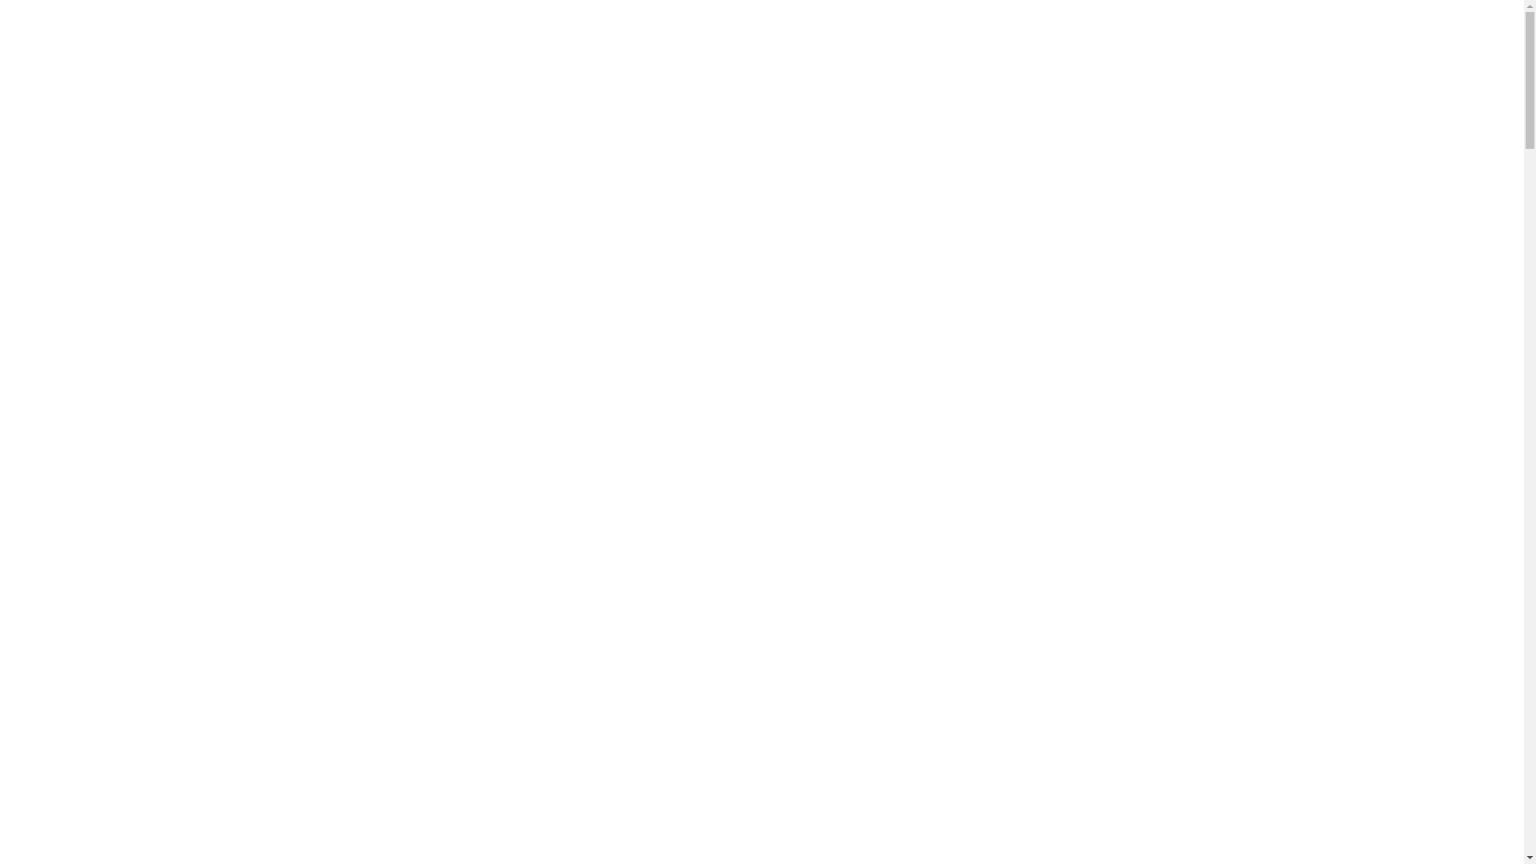 This screenshot has height=864, width=1536. I want to click on info@horizongroupe.com, so click(513, 10).